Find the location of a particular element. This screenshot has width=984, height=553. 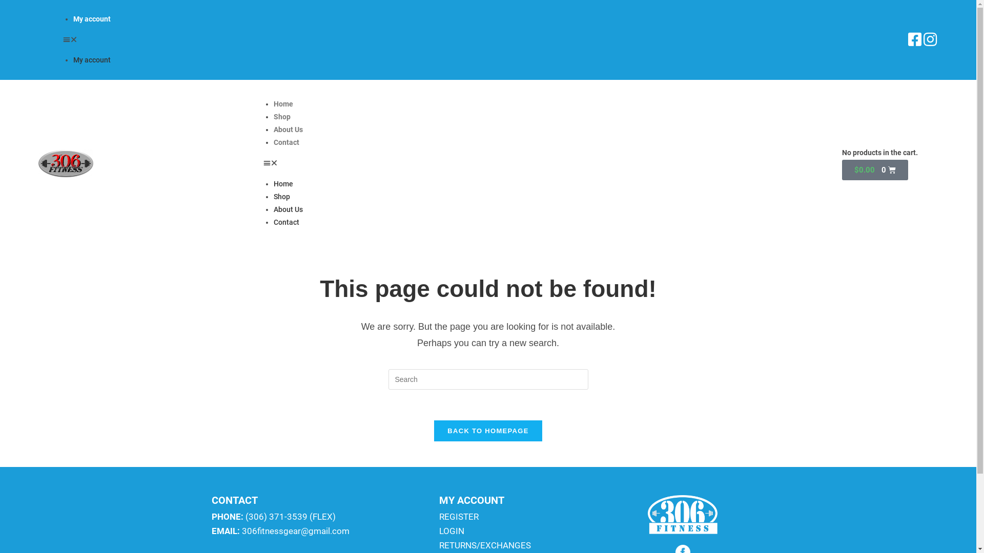

Shop is located at coordinates (282, 117).